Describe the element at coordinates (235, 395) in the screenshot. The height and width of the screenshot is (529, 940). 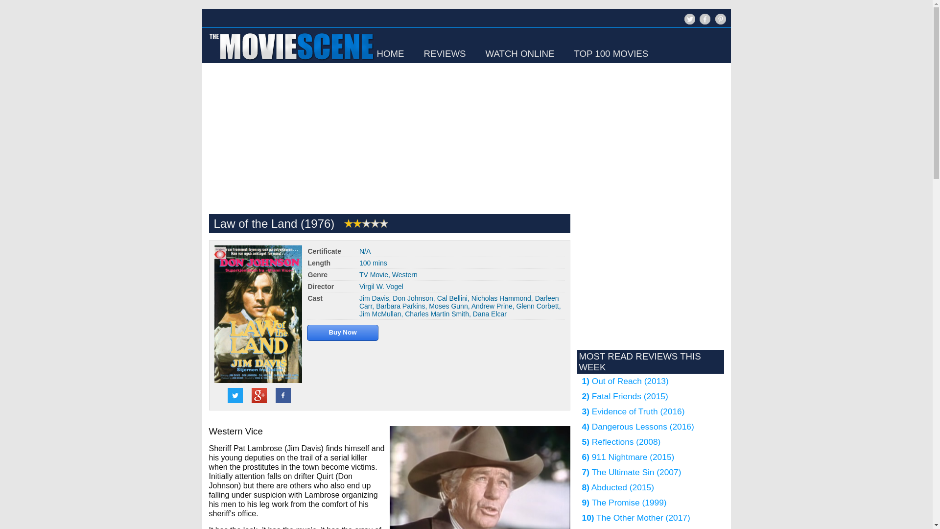
I see `Share on Twitter` at that location.